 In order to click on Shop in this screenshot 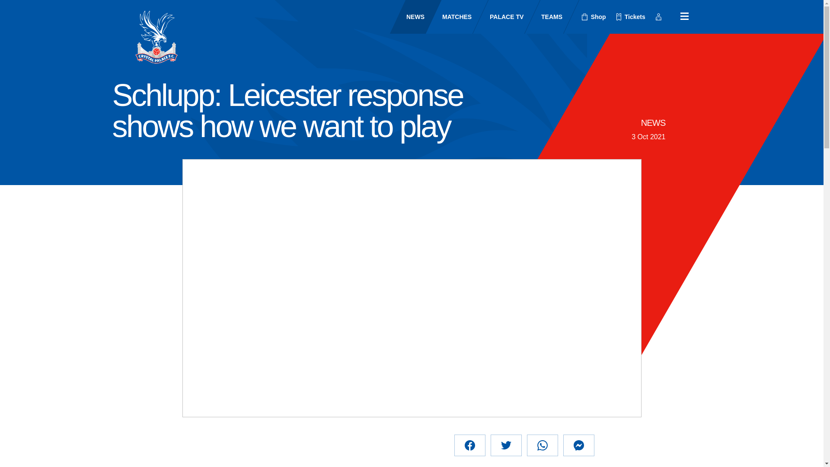, I will do `click(594, 17)`.